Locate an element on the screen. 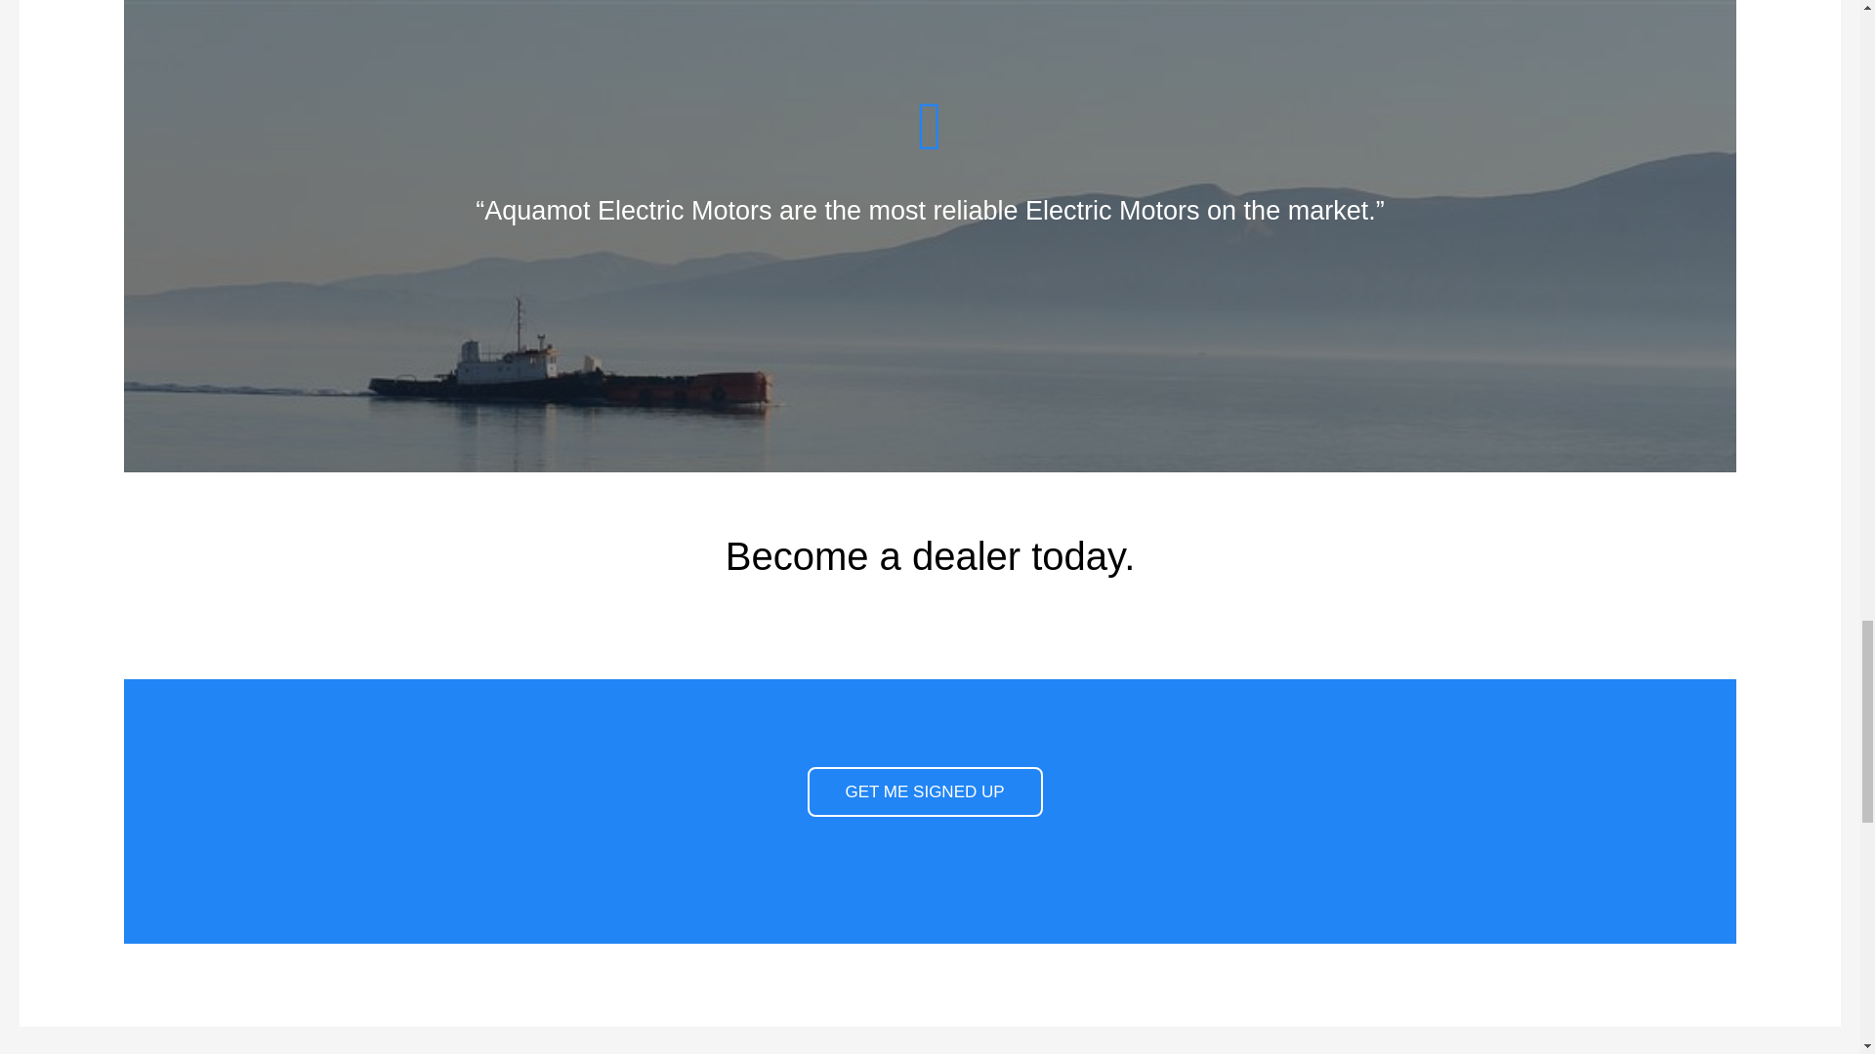  GET ME SIGNED UP is located at coordinates (924, 792).